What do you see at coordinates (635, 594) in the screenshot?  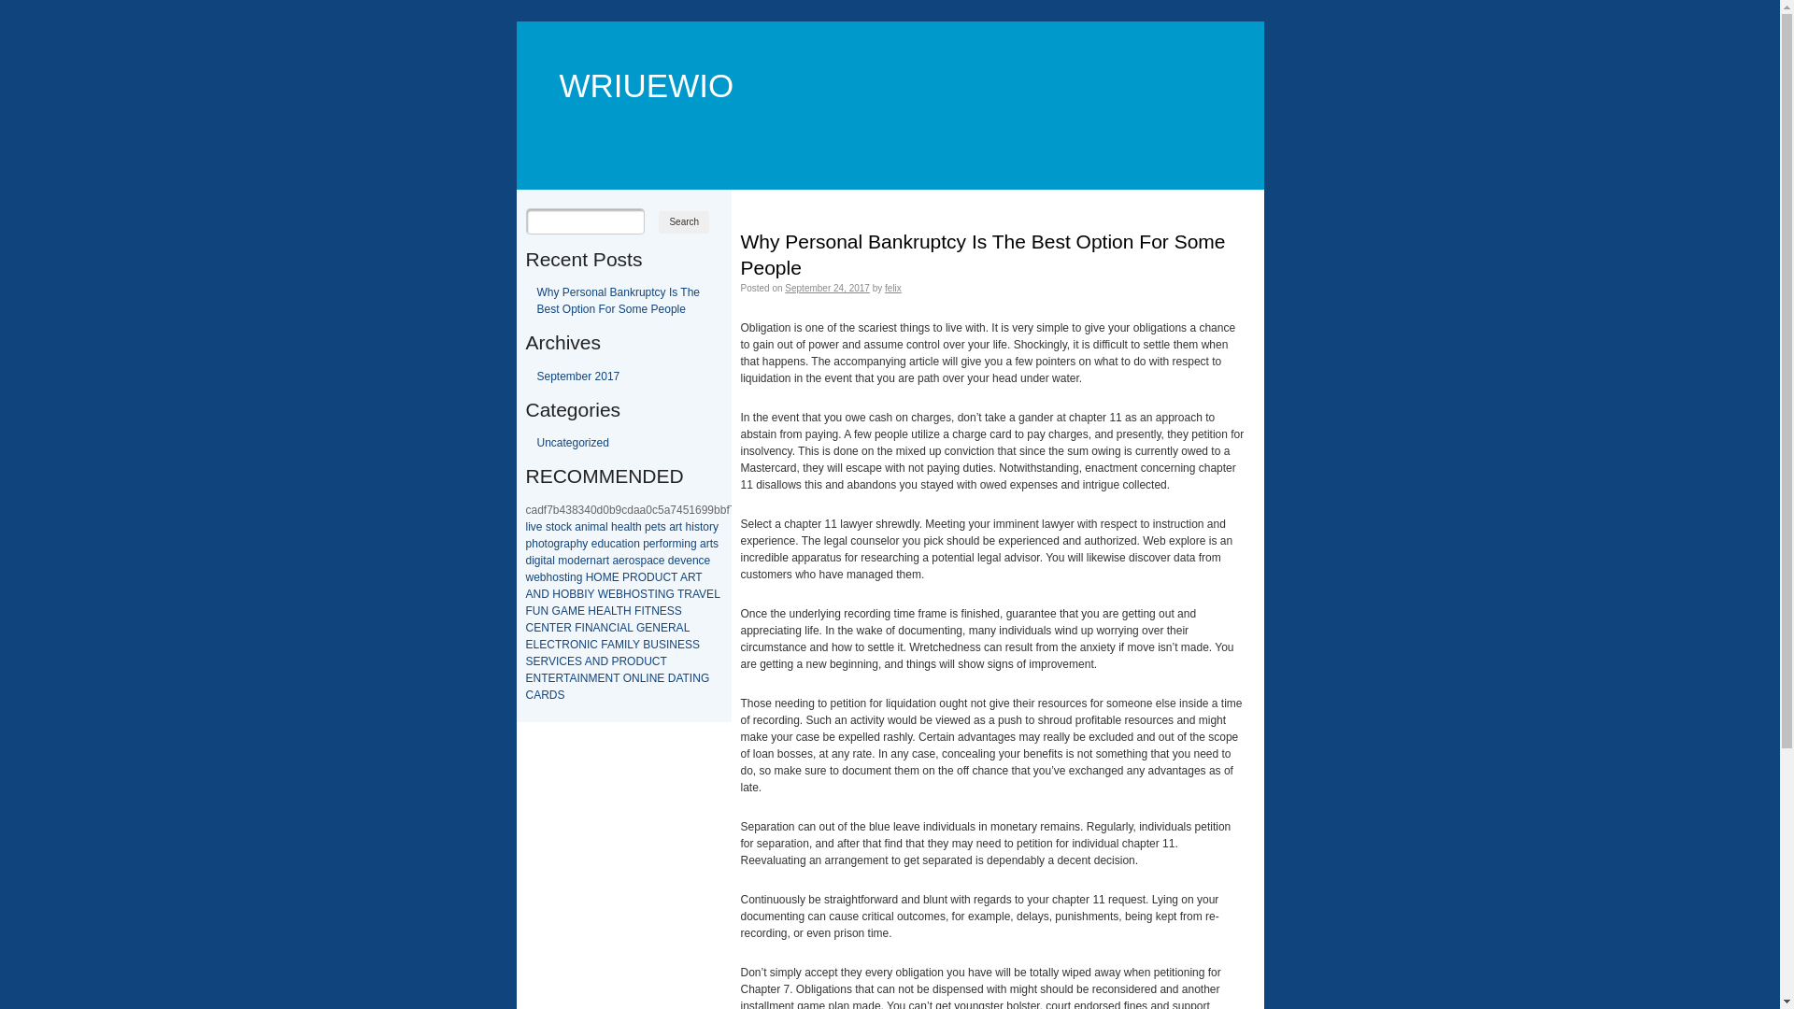 I see `O` at bounding box center [635, 594].